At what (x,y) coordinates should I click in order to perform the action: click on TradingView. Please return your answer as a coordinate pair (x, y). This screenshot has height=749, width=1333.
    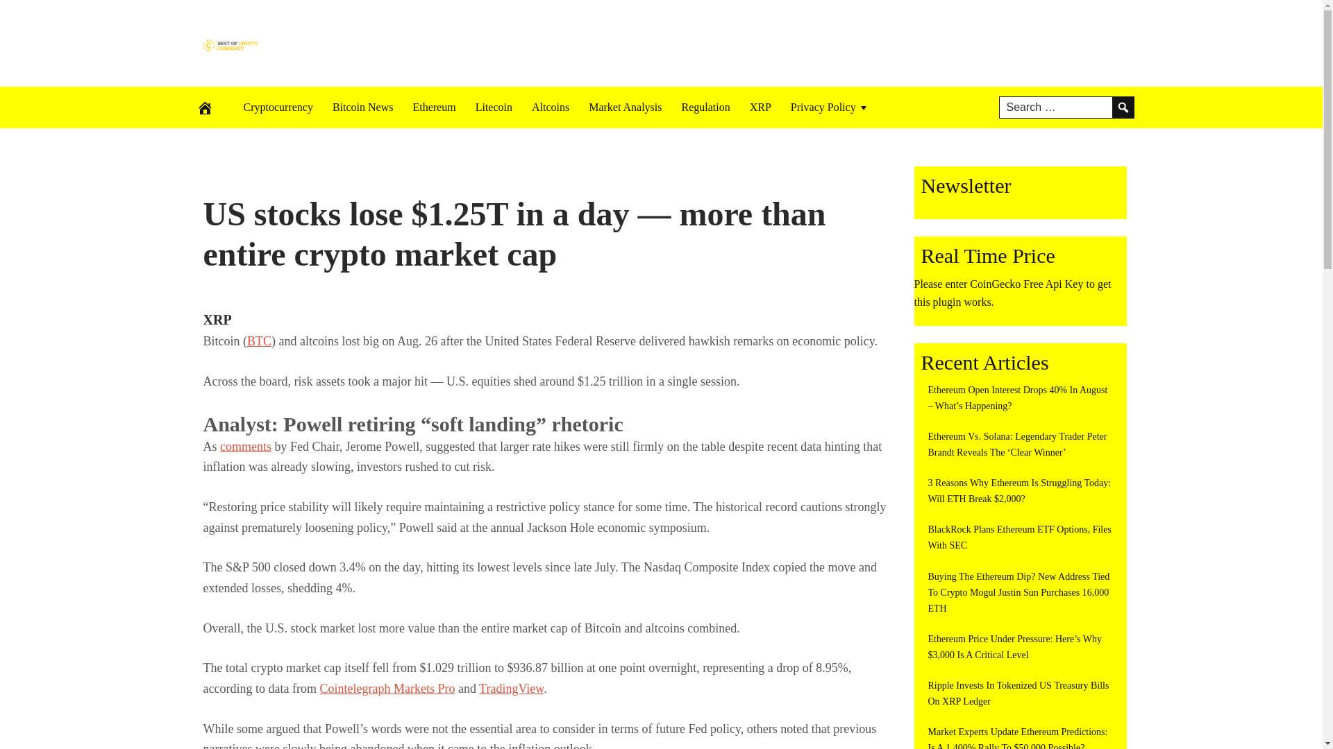
    Looking at the image, I should click on (511, 688).